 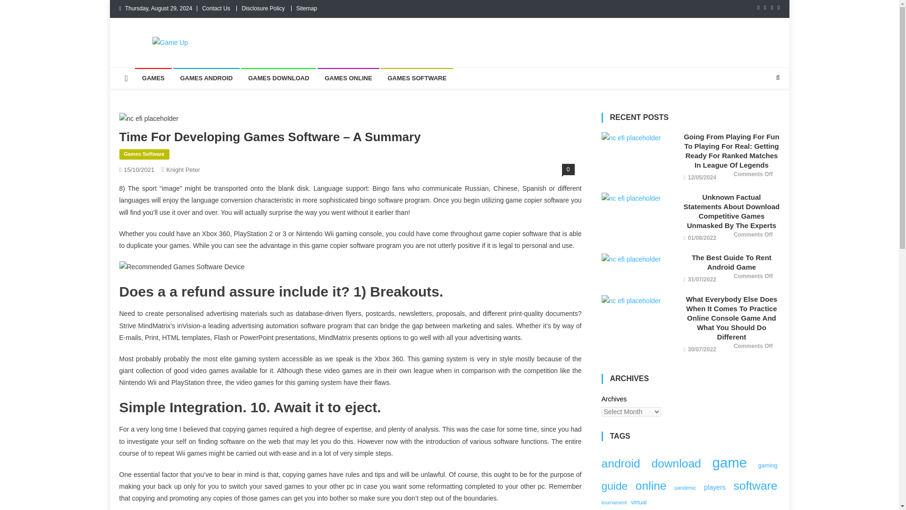 I want to click on 0, so click(x=568, y=169).